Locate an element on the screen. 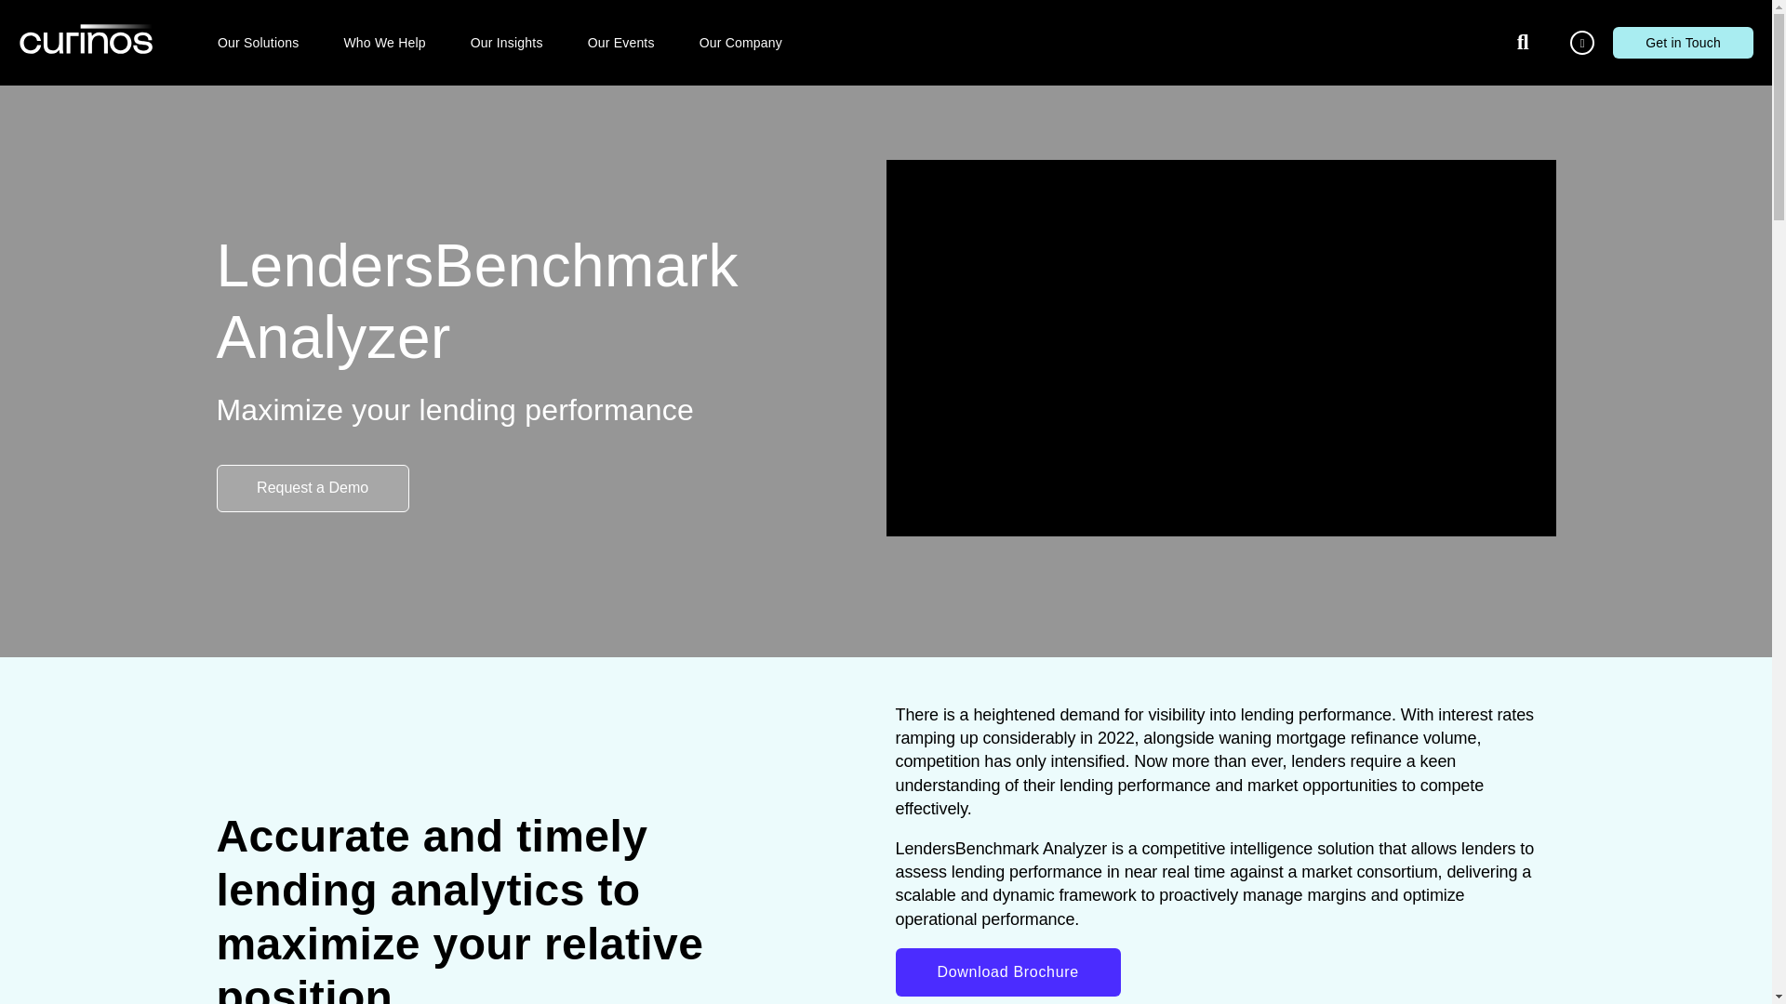 Image resolution: width=1786 pixels, height=1004 pixels. Who We Help is located at coordinates (383, 43).